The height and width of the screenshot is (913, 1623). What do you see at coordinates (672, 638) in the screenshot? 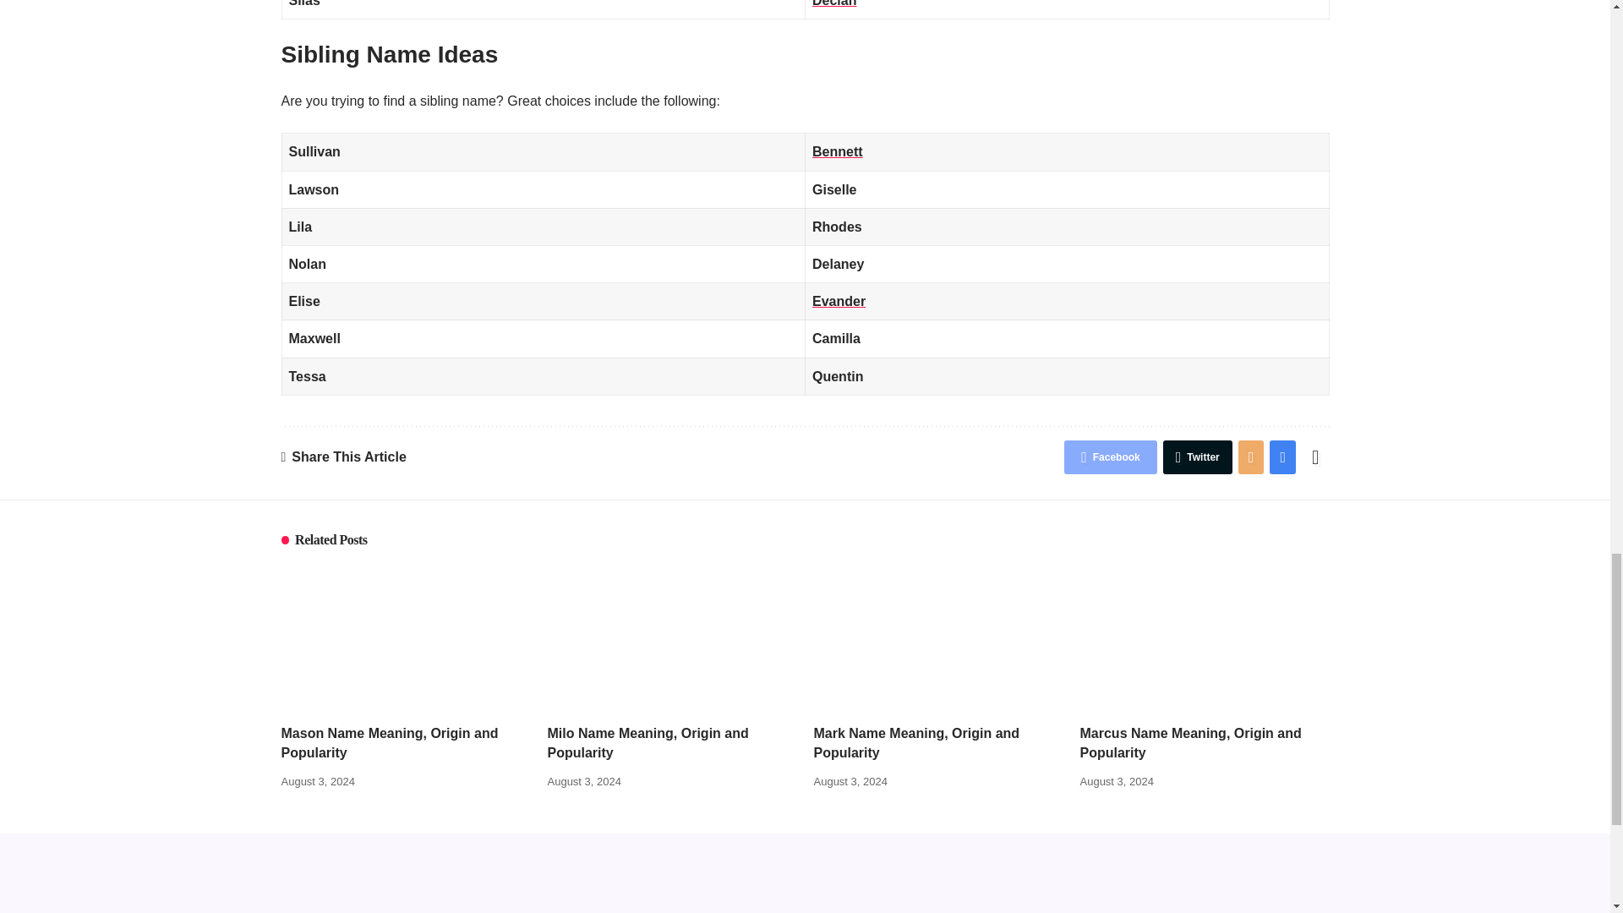
I see `Milo Name Meaning, Origin and Popularity` at bounding box center [672, 638].